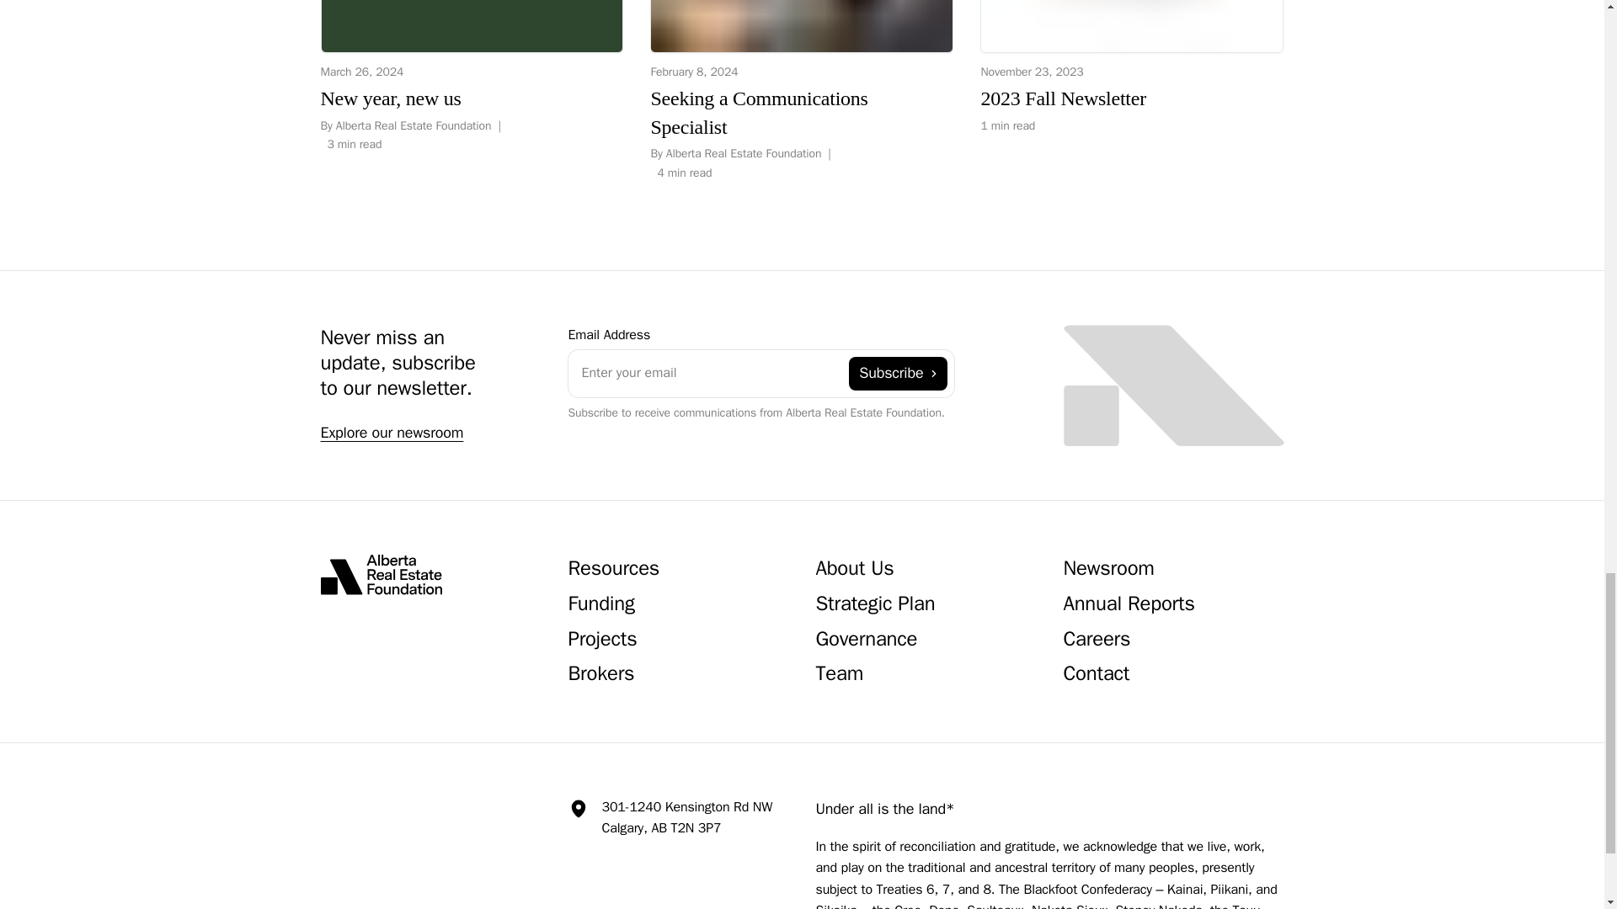 The image size is (1617, 909). I want to click on Strategic Plan, so click(874, 606).